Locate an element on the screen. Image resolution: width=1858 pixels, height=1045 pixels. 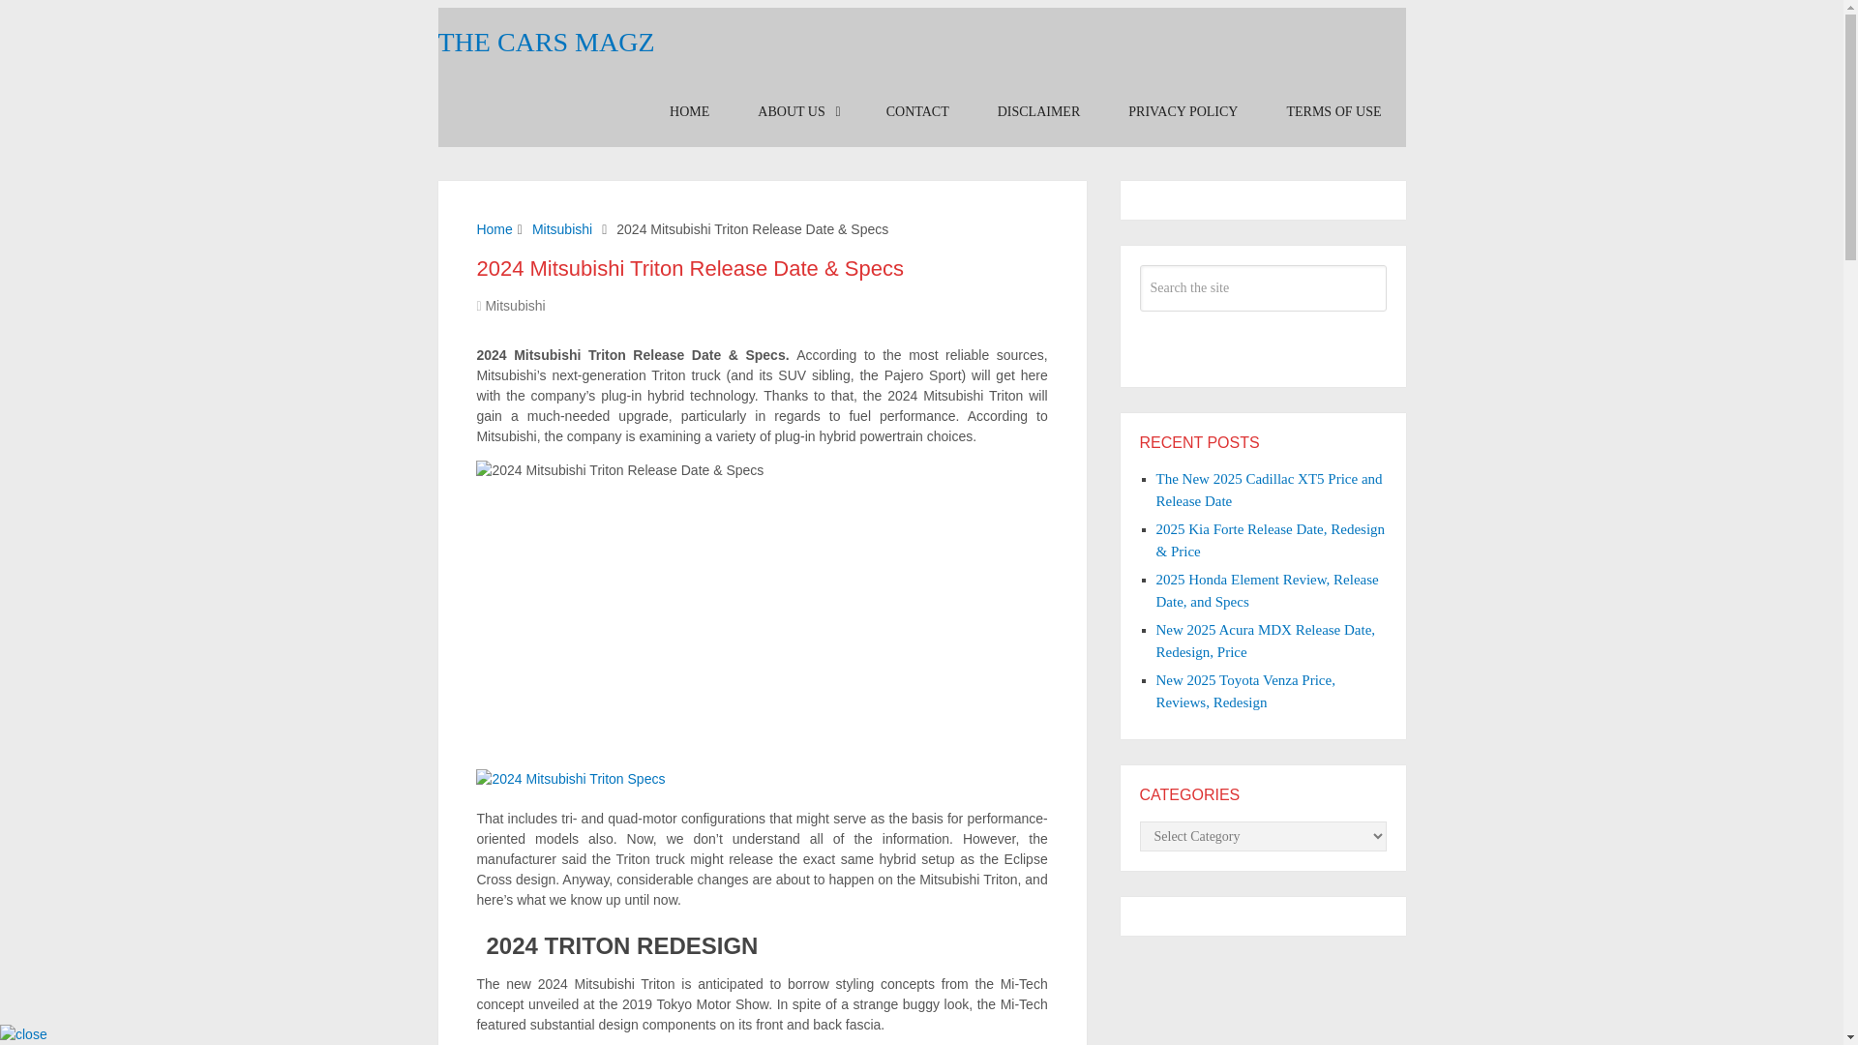
CONTACT is located at coordinates (917, 112).